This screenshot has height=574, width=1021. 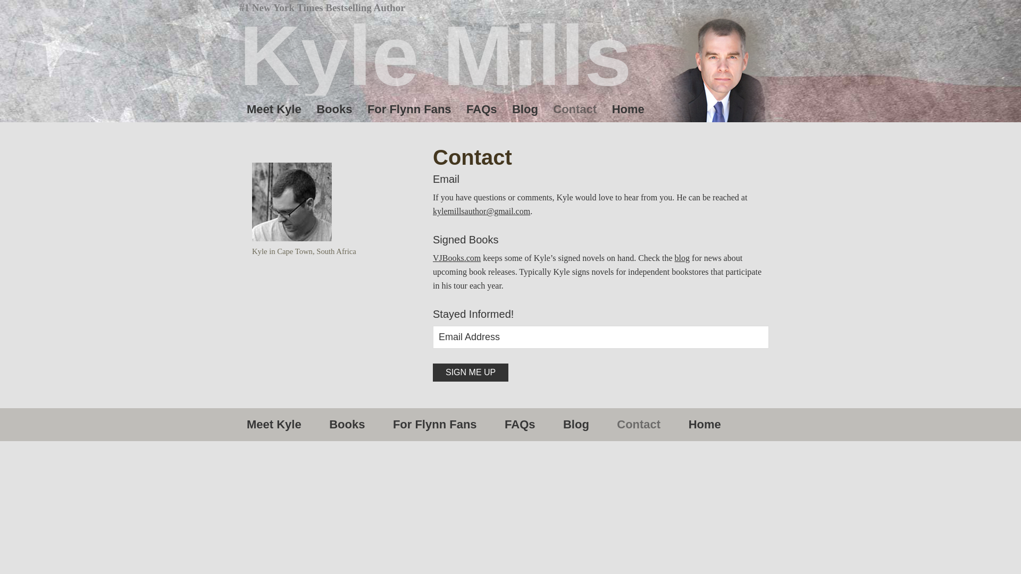 I want to click on FAQs, so click(x=520, y=425).